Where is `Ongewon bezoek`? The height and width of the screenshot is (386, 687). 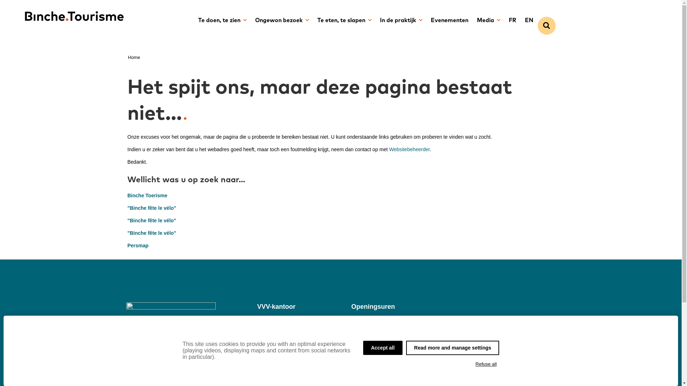
Ongewon bezoek is located at coordinates (282, 21).